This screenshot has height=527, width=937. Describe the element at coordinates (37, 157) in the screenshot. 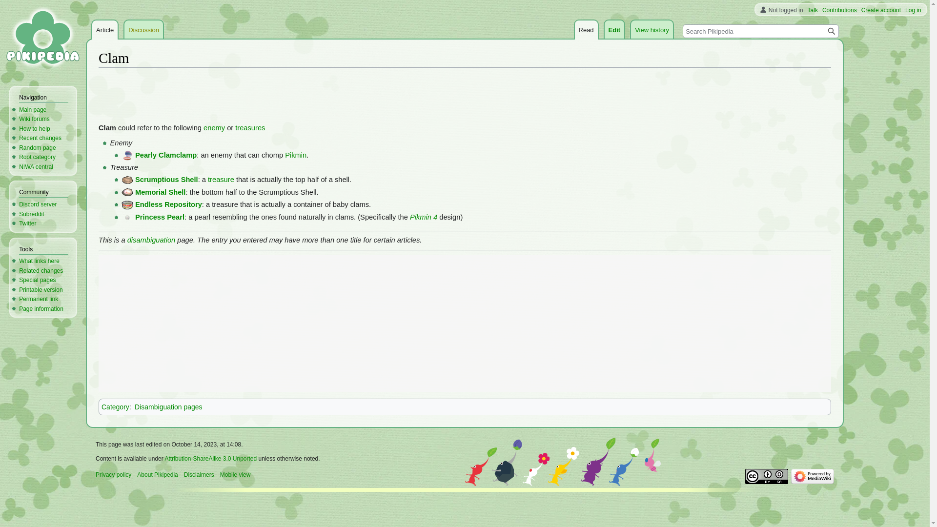

I see `Root category` at that location.